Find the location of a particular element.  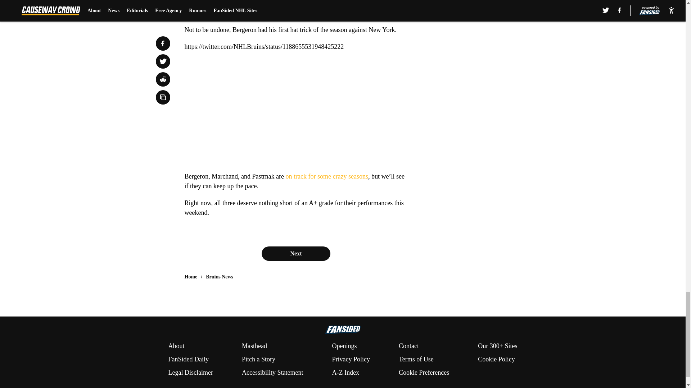

Next is located at coordinates (295, 253).